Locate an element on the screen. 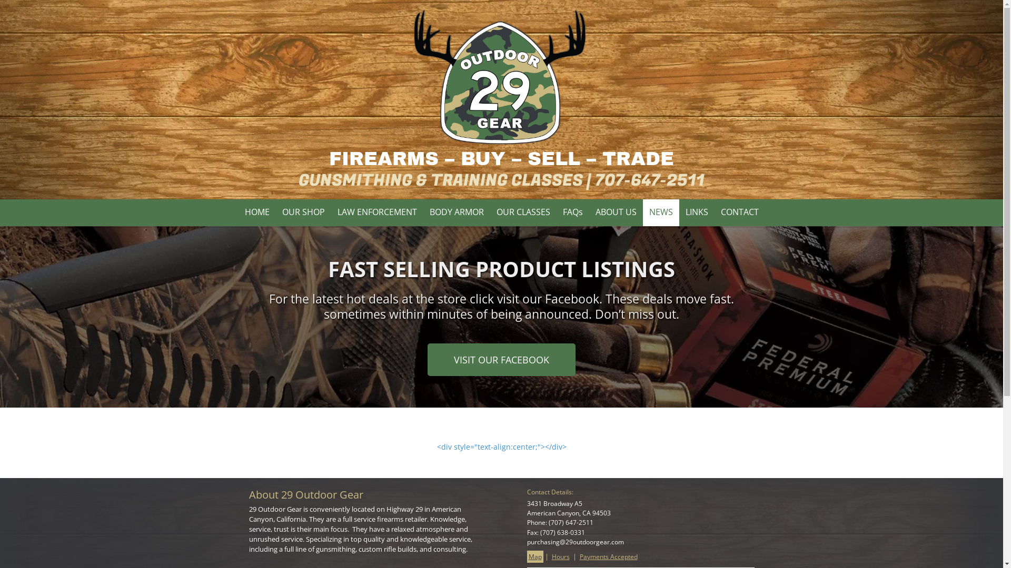 The width and height of the screenshot is (1011, 568). (707) 647-2511 is located at coordinates (571, 523).